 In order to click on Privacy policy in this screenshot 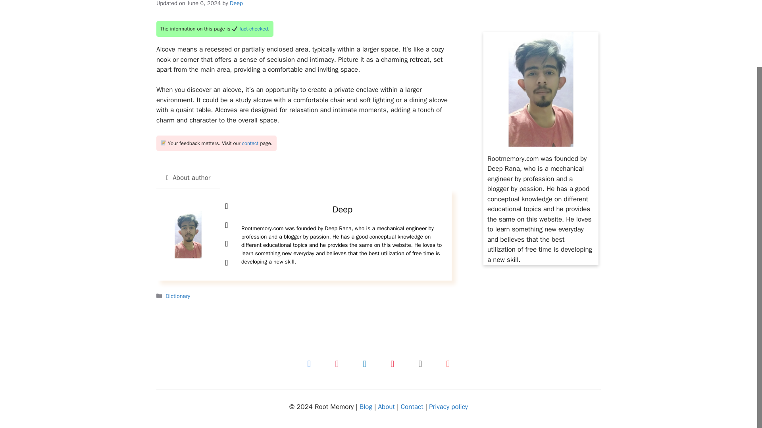, I will do `click(448, 407)`.